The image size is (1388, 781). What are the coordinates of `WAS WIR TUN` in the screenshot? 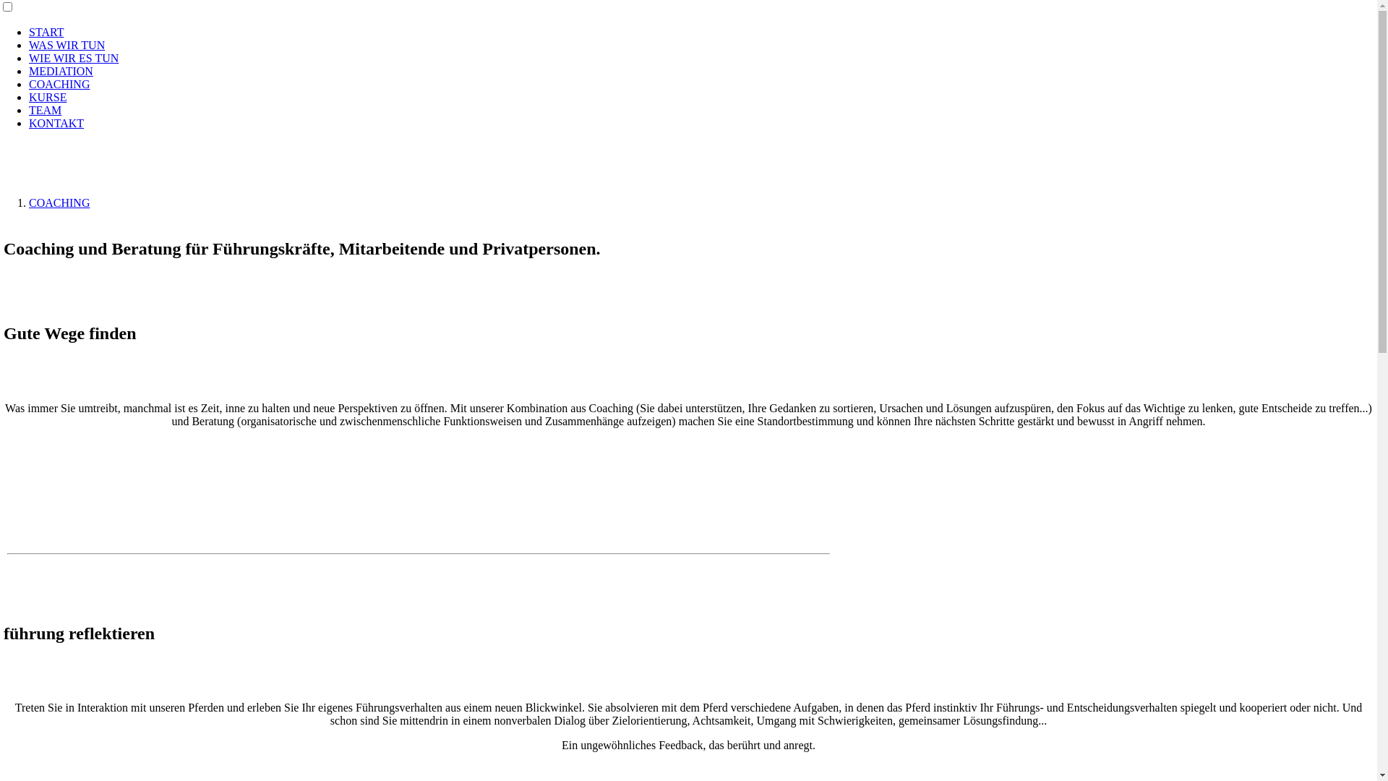 It's located at (67, 45).